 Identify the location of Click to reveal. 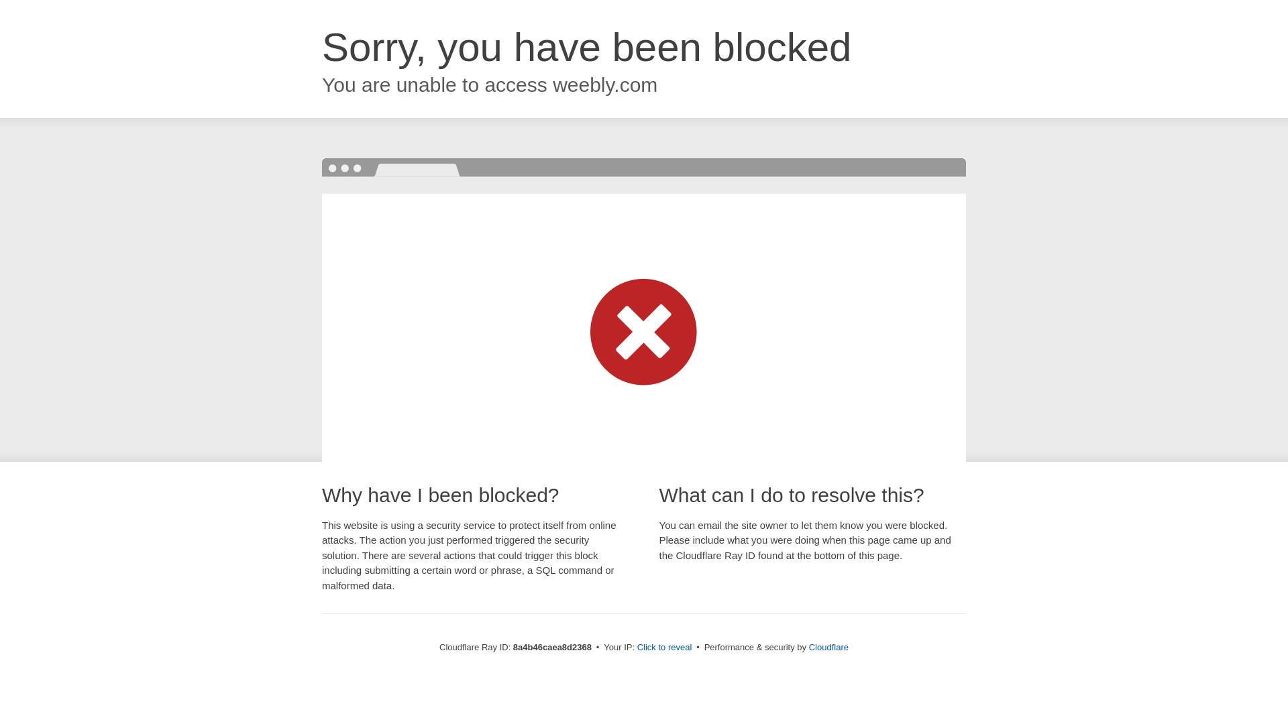
(665, 648).